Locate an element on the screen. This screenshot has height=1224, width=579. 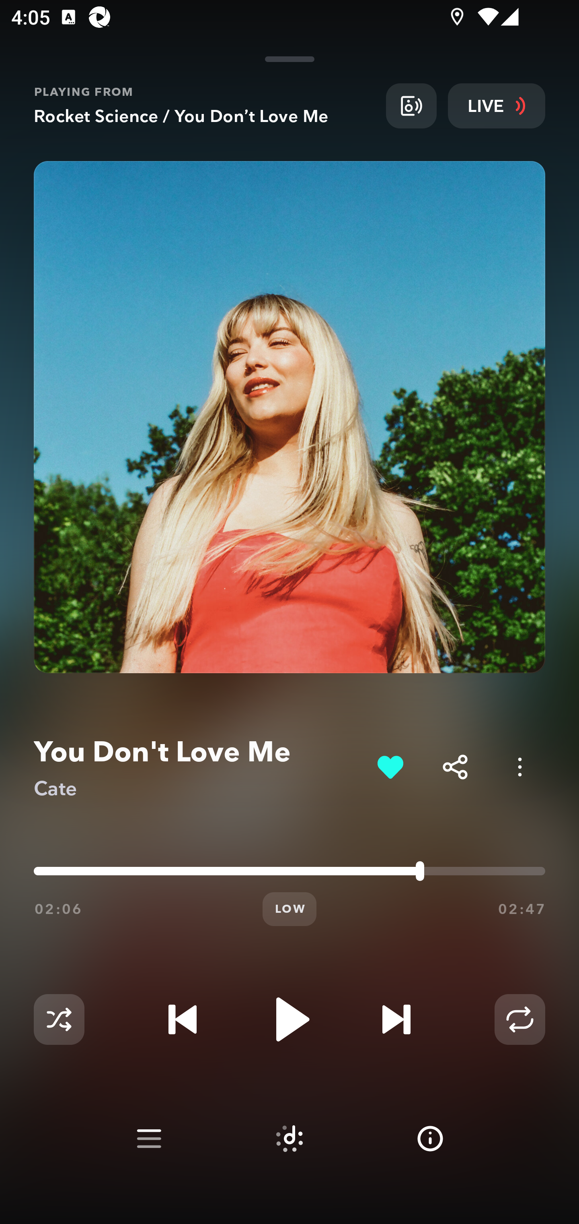
Suggested tracks is located at coordinates (289, 1139).